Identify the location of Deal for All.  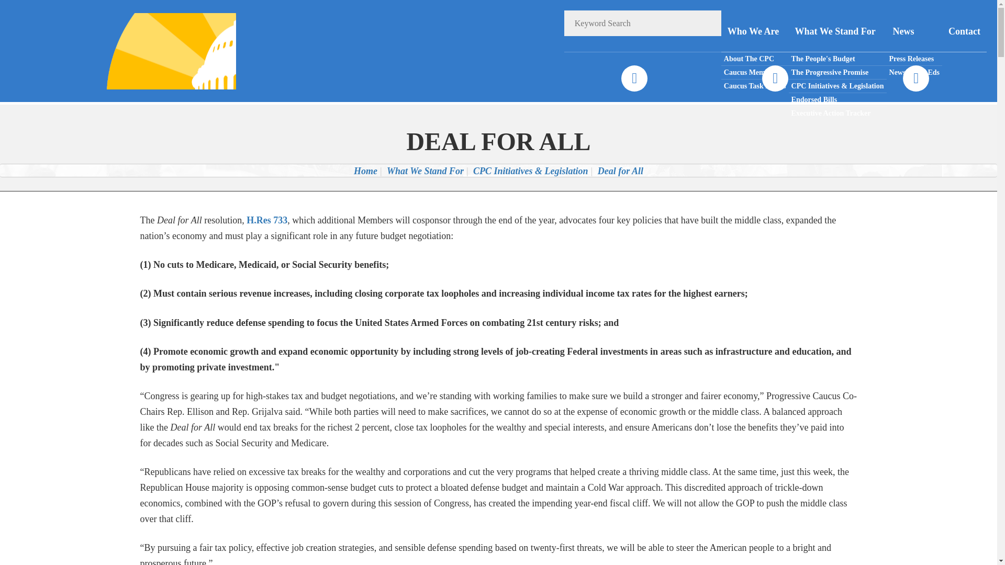
(620, 171).